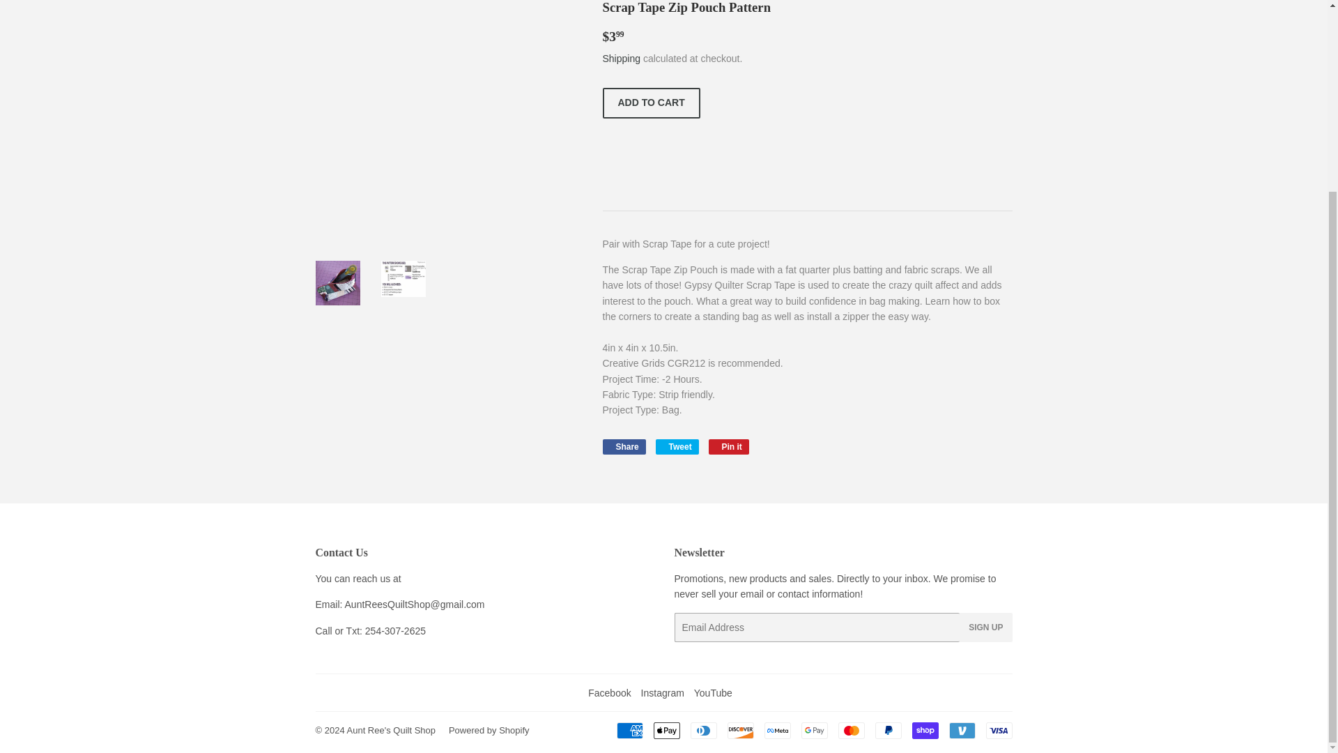 This screenshot has height=753, width=1338. What do you see at coordinates (777, 730) in the screenshot?
I see `Meta Pay` at bounding box center [777, 730].